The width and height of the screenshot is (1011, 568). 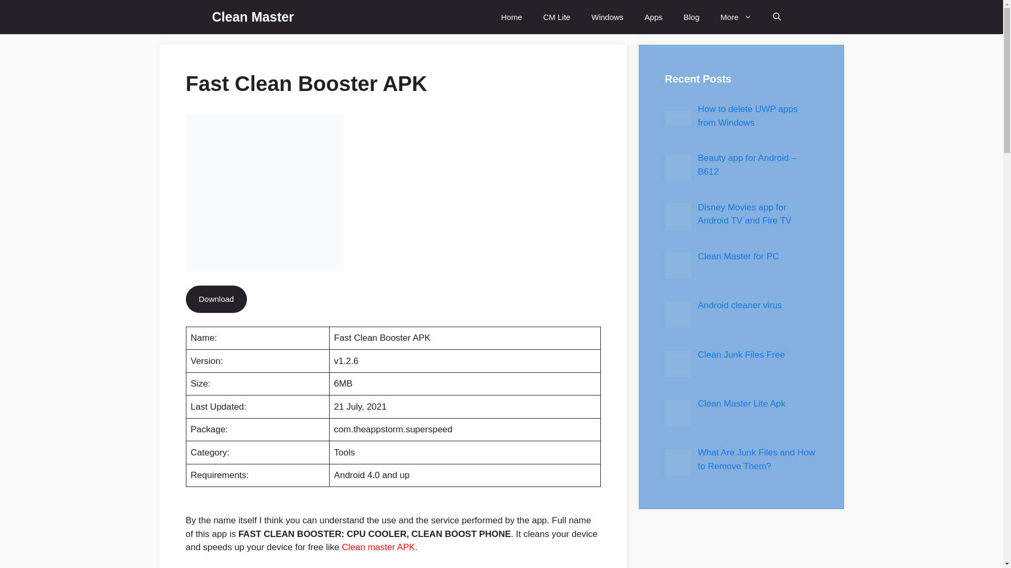 What do you see at coordinates (253, 17) in the screenshot?
I see `Clean Master` at bounding box center [253, 17].